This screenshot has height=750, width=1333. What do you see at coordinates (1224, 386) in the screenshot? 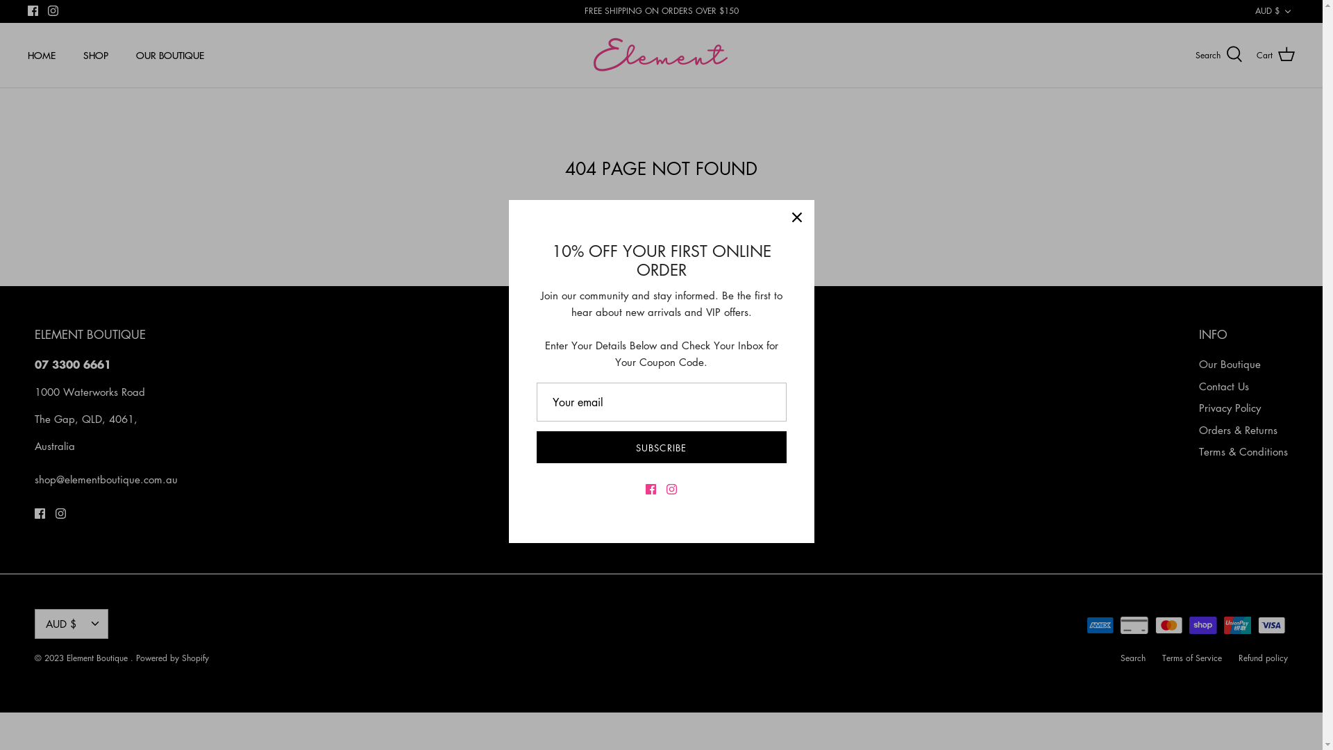
I see `Contact Us` at bounding box center [1224, 386].